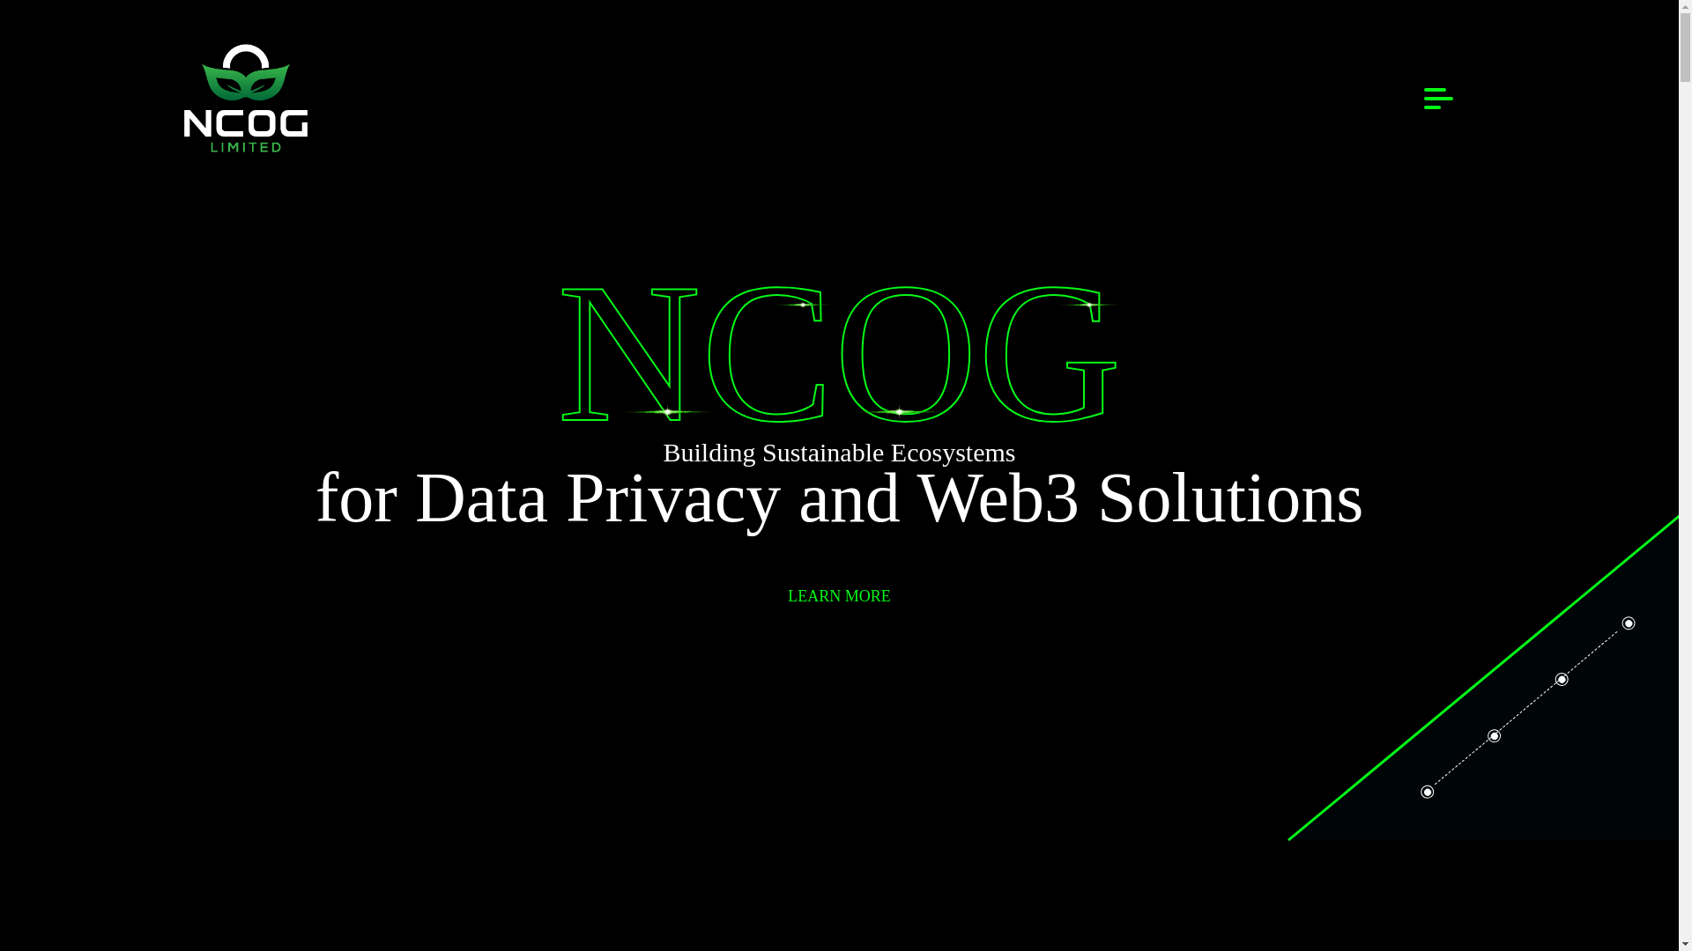 The width and height of the screenshot is (1692, 951). What do you see at coordinates (839, 595) in the screenshot?
I see `LEARN MORE` at bounding box center [839, 595].